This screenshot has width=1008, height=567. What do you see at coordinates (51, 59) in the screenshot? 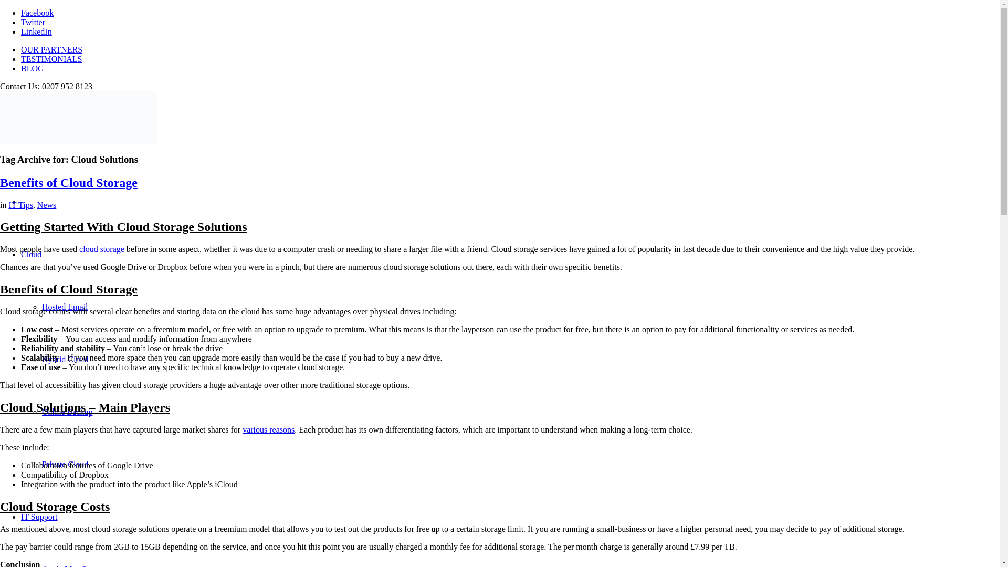
I see `TESTIMONIALS` at bounding box center [51, 59].